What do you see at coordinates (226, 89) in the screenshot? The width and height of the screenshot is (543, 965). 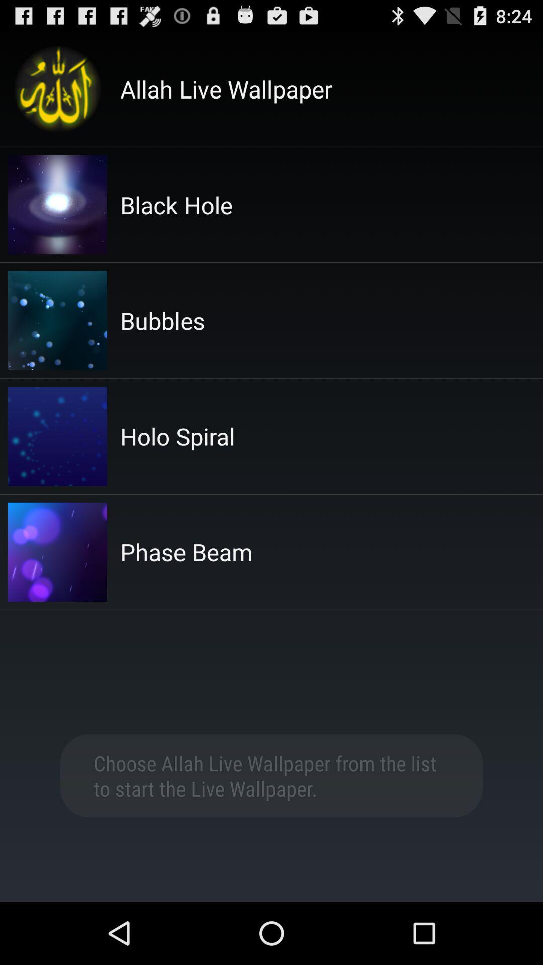 I see `open the app at the top` at bounding box center [226, 89].